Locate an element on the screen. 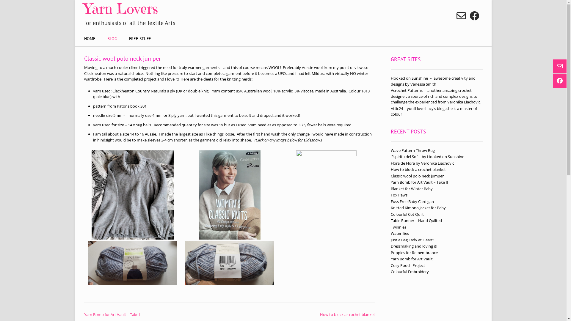  How to block a crochet blanket is located at coordinates (347, 314).